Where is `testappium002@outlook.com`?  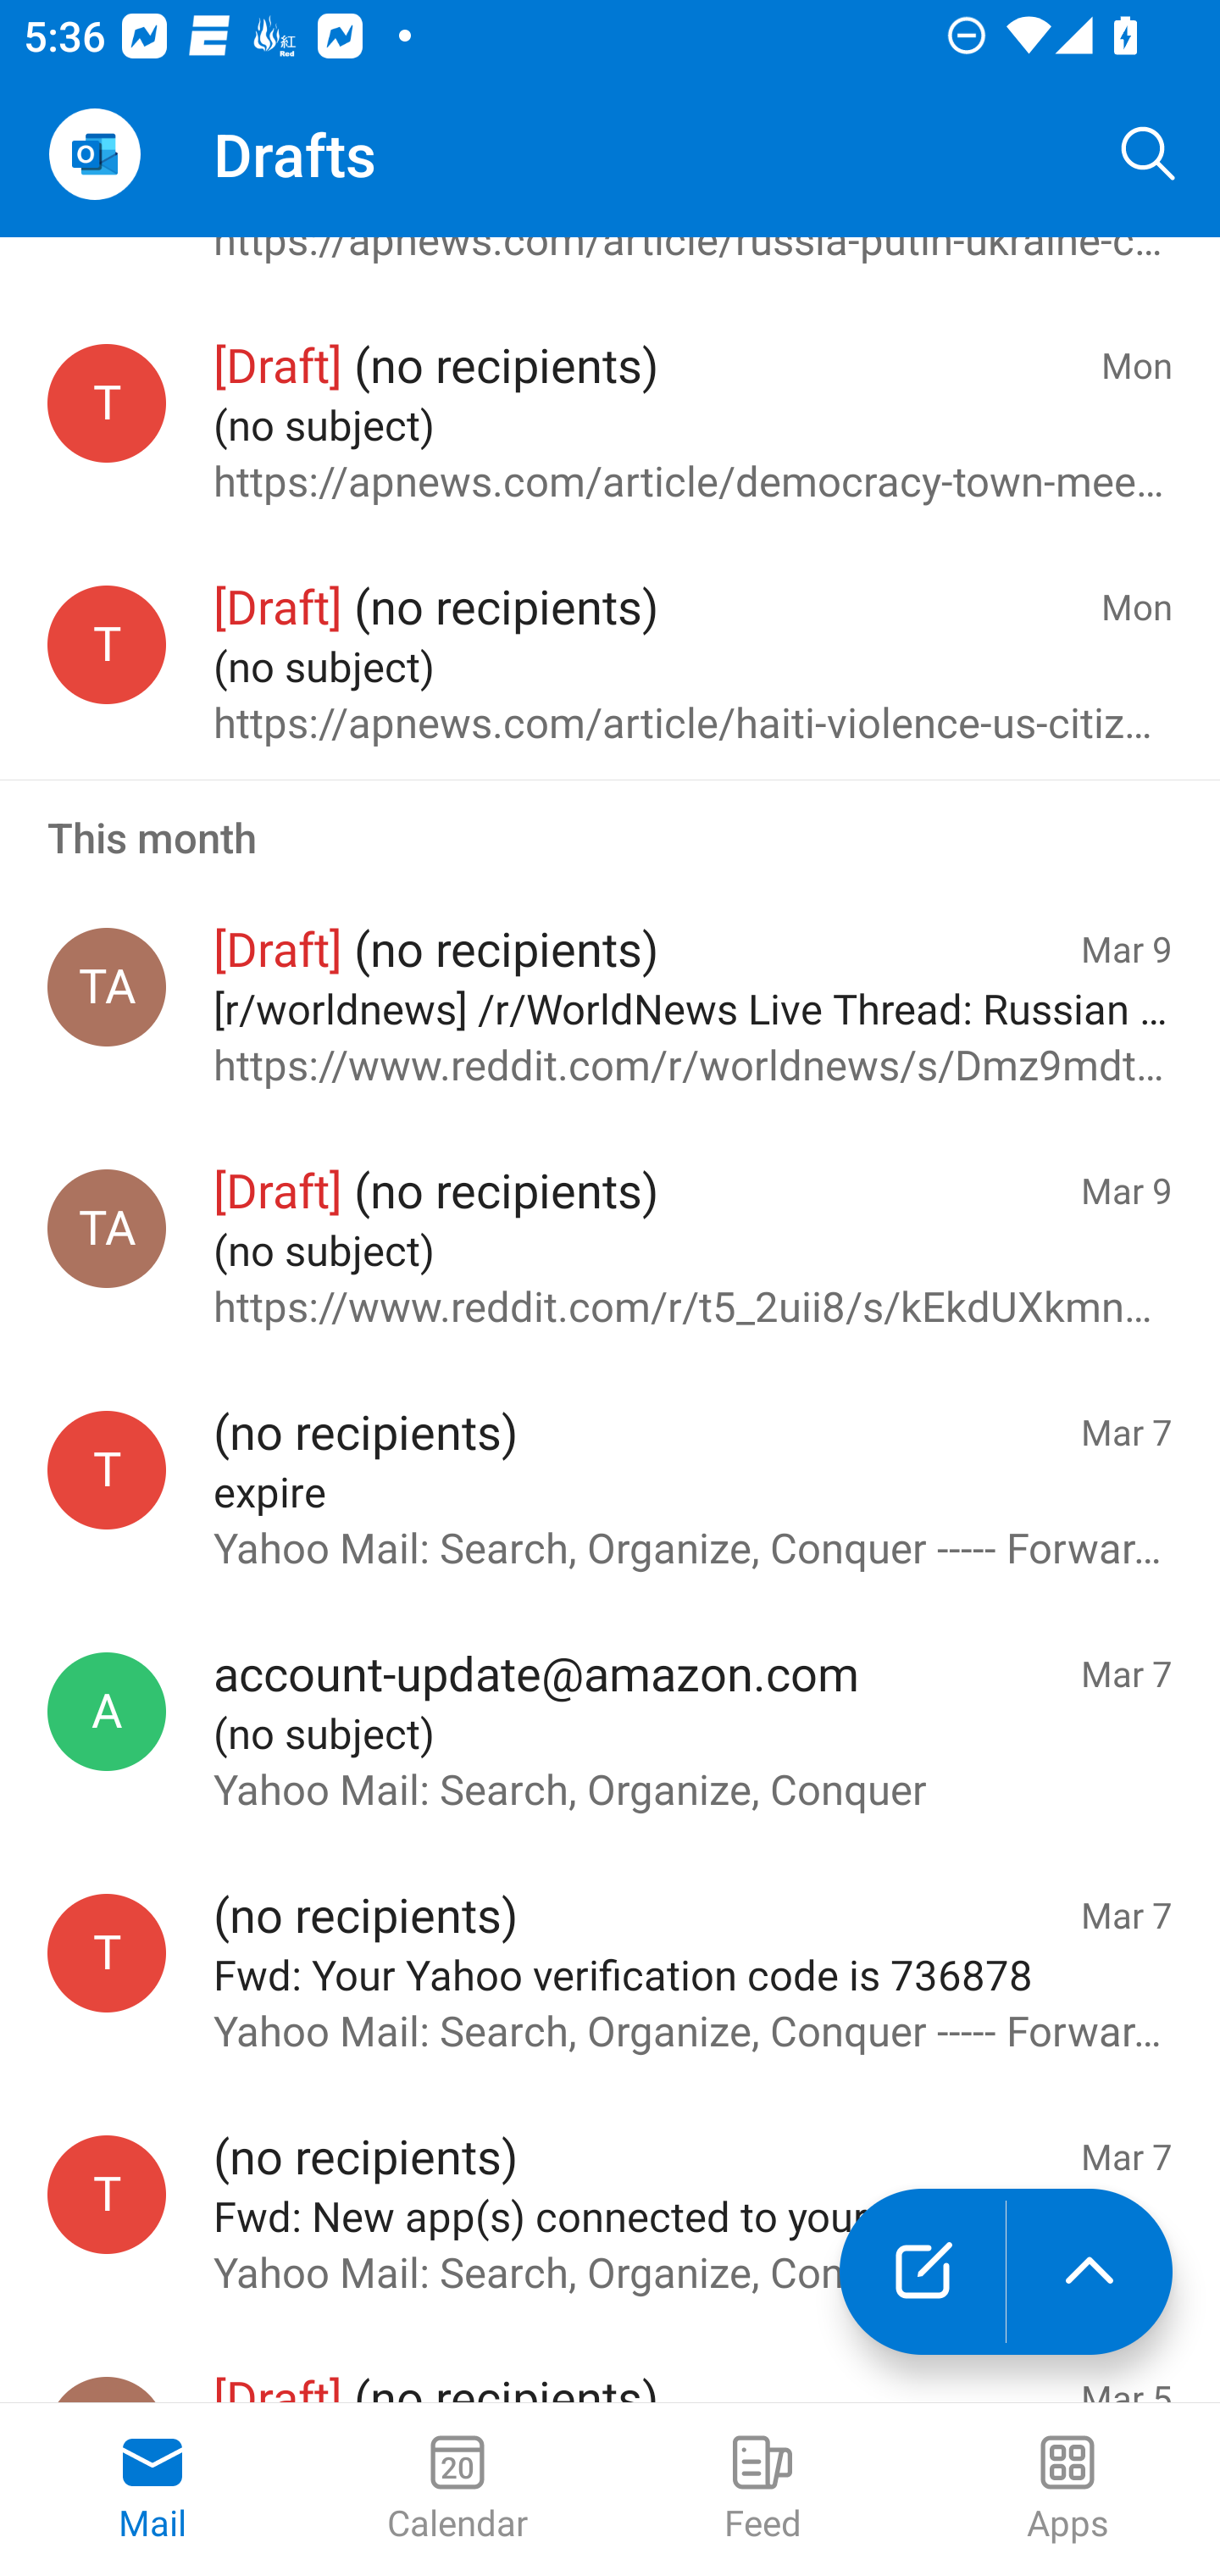 testappium002@outlook.com is located at coordinates (107, 1952).